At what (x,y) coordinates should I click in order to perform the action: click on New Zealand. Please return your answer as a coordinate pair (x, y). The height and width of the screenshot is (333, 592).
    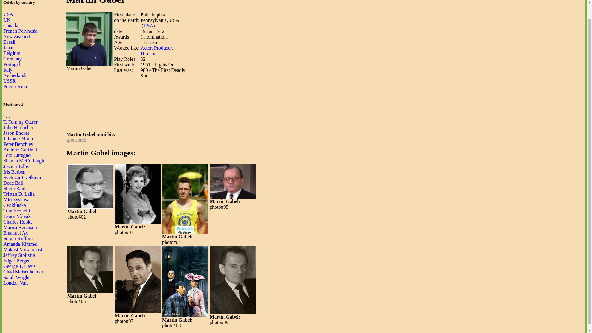
    Looking at the image, I should click on (17, 36).